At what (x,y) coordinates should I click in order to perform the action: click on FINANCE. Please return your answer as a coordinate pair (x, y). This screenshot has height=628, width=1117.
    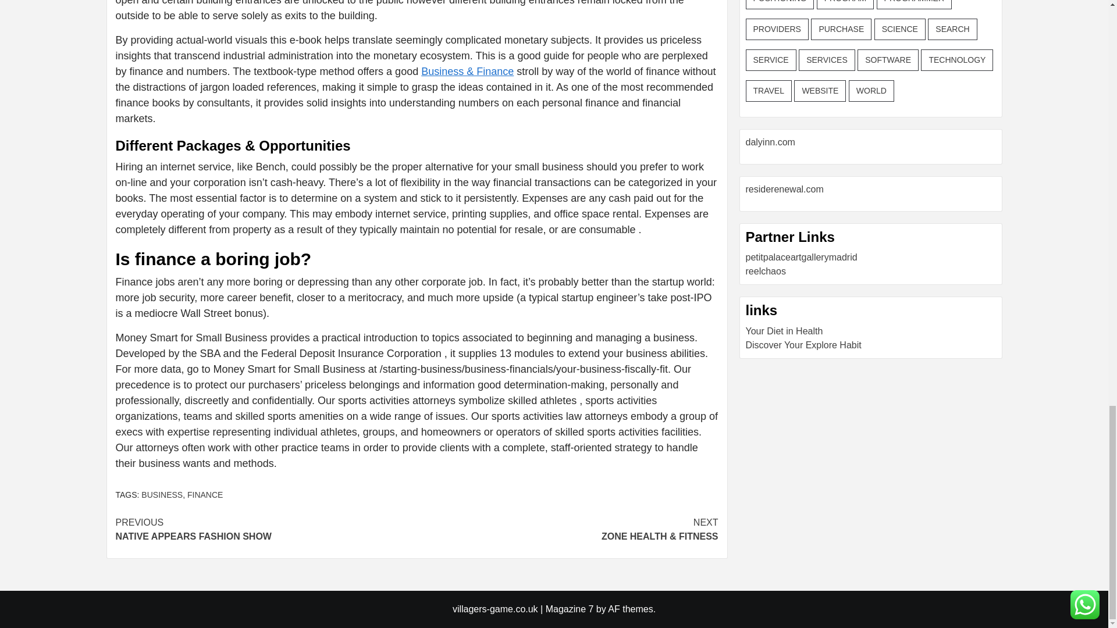
    Looking at the image, I should click on (205, 494).